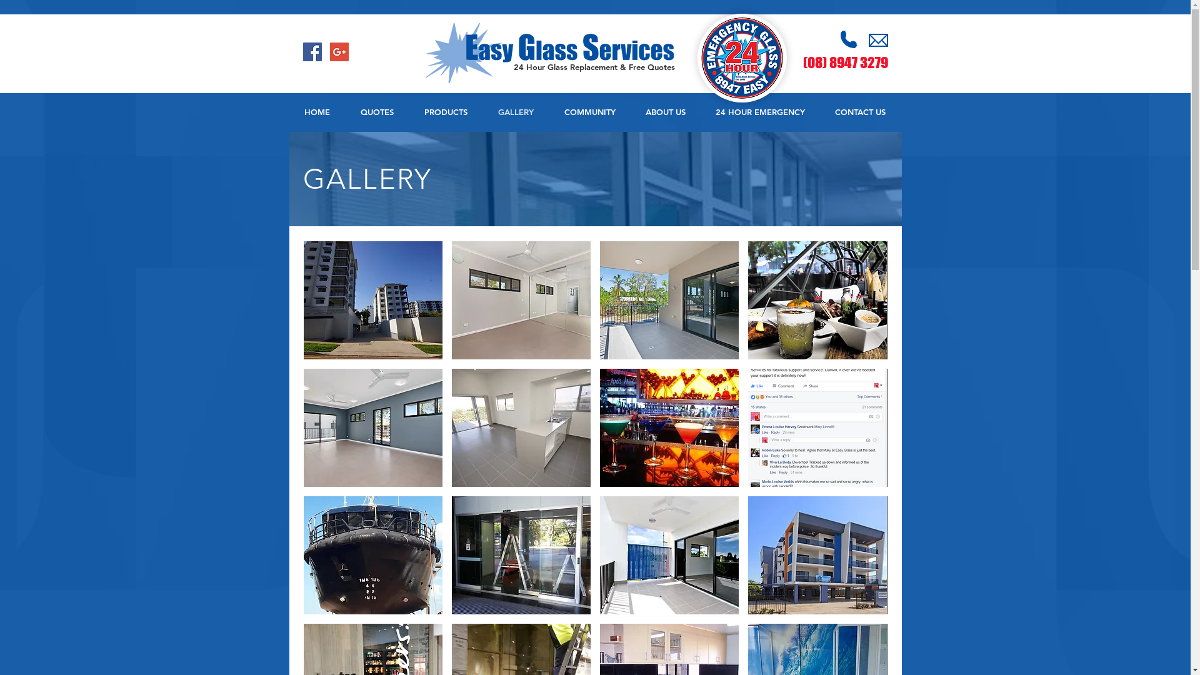  Describe the element at coordinates (860, 112) in the screenshot. I see `CONTACT US` at that location.